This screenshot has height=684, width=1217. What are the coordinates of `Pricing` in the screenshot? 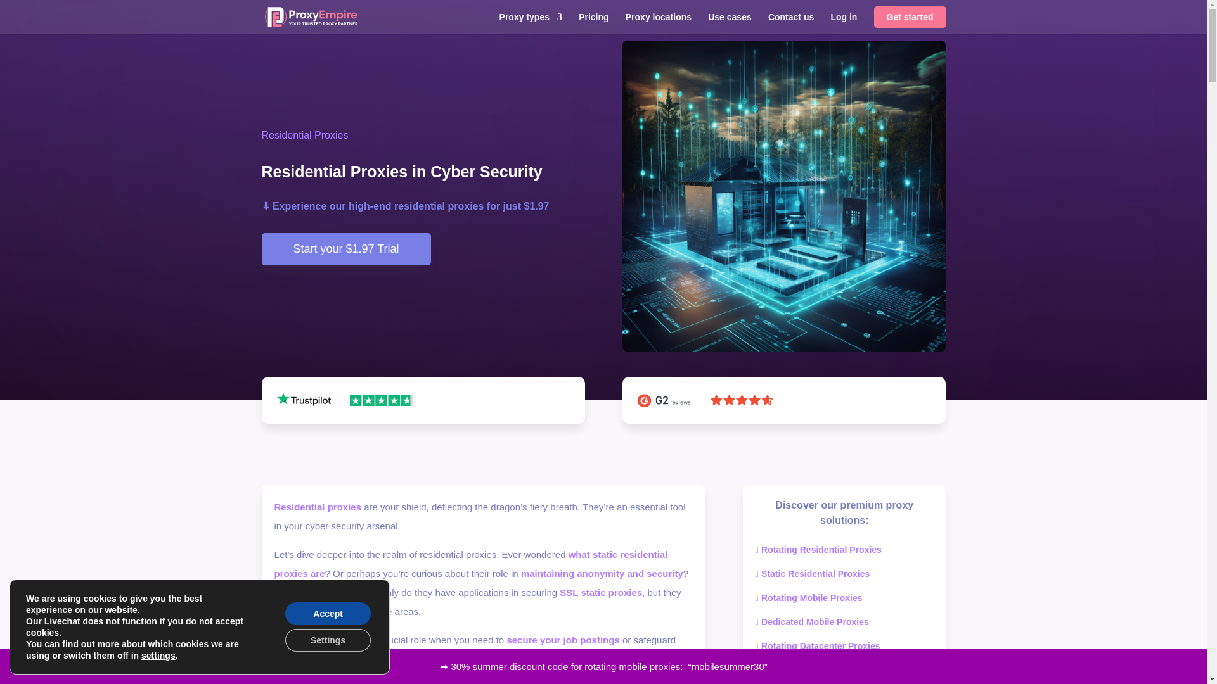 It's located at (593, 23).